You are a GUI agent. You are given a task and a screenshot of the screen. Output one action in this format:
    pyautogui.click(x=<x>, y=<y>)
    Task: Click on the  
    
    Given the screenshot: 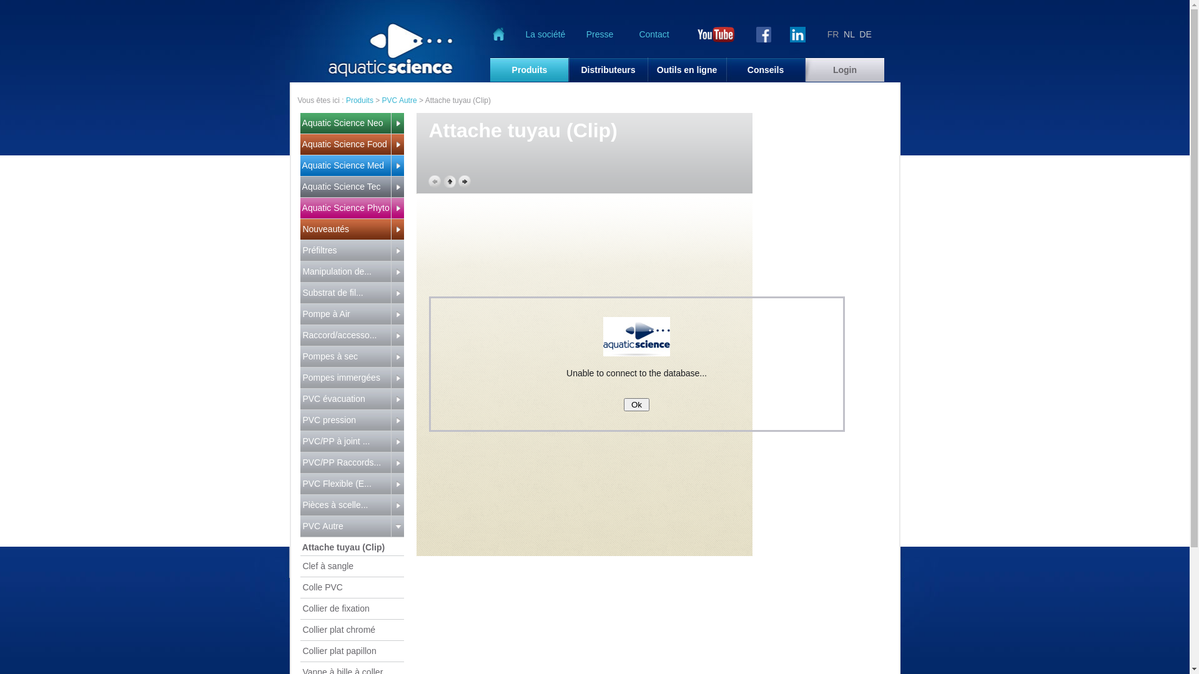 What is the action you would take?
    pyautogui.click(x=397, y=293)
    